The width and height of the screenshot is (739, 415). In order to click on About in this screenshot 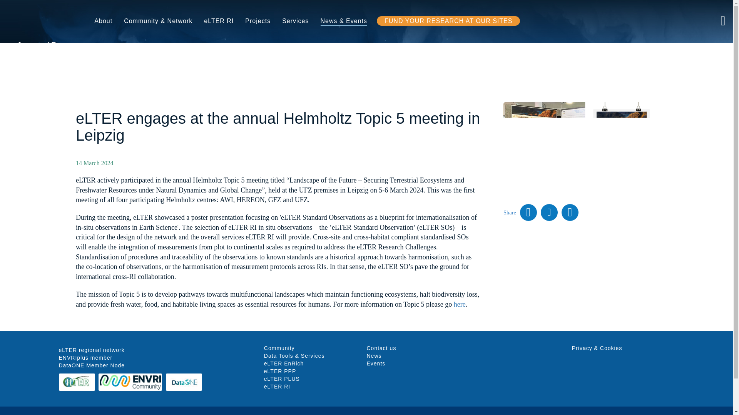, I will do `click(103, 22)`.